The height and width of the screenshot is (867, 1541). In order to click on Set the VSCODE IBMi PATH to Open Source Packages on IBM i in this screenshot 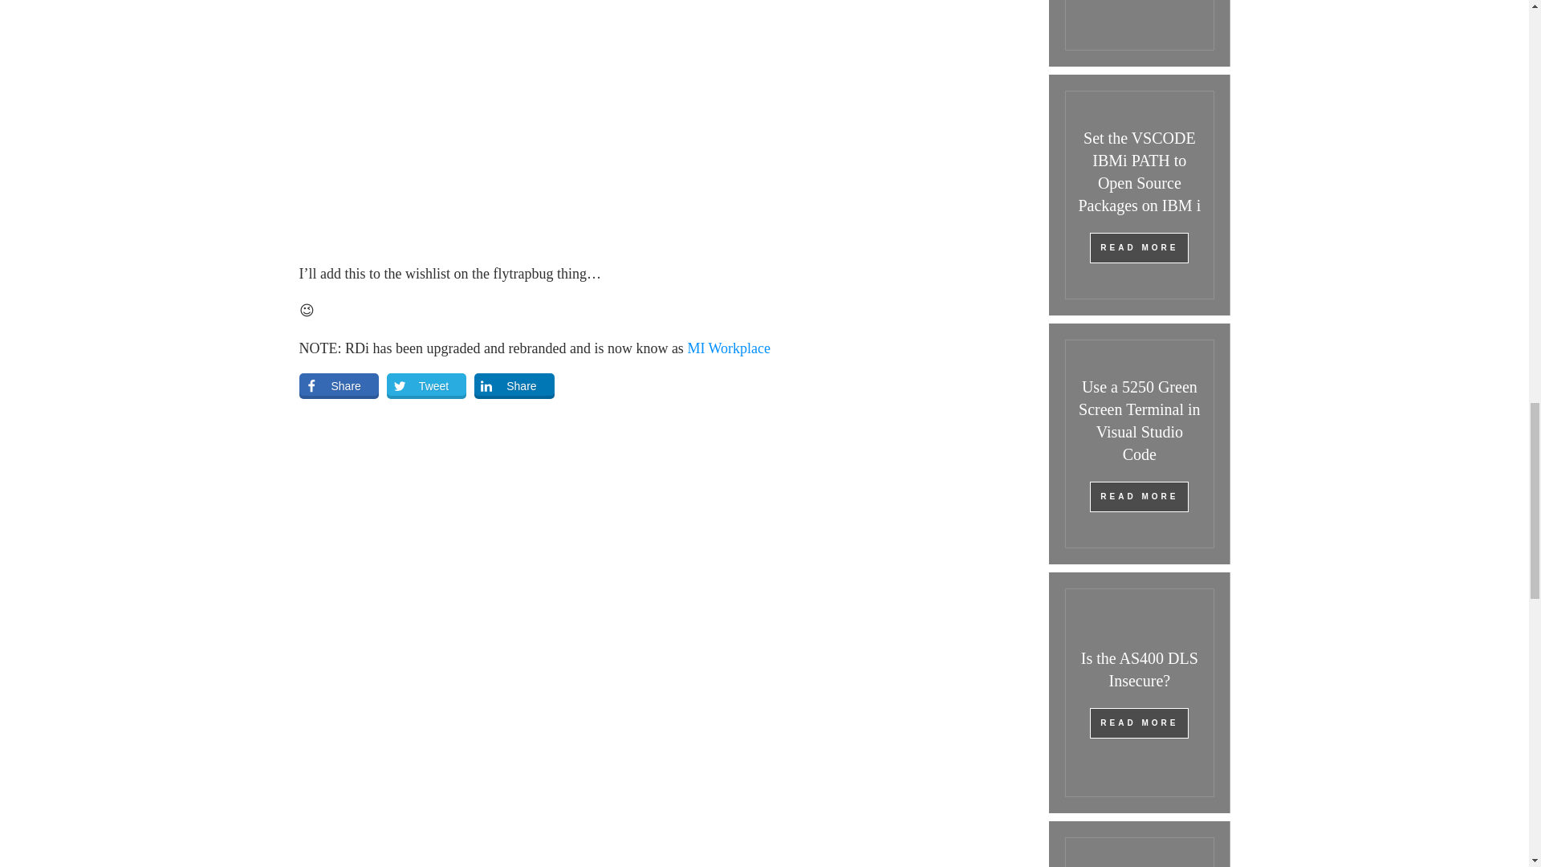, I will do `click(1138, 171)`.